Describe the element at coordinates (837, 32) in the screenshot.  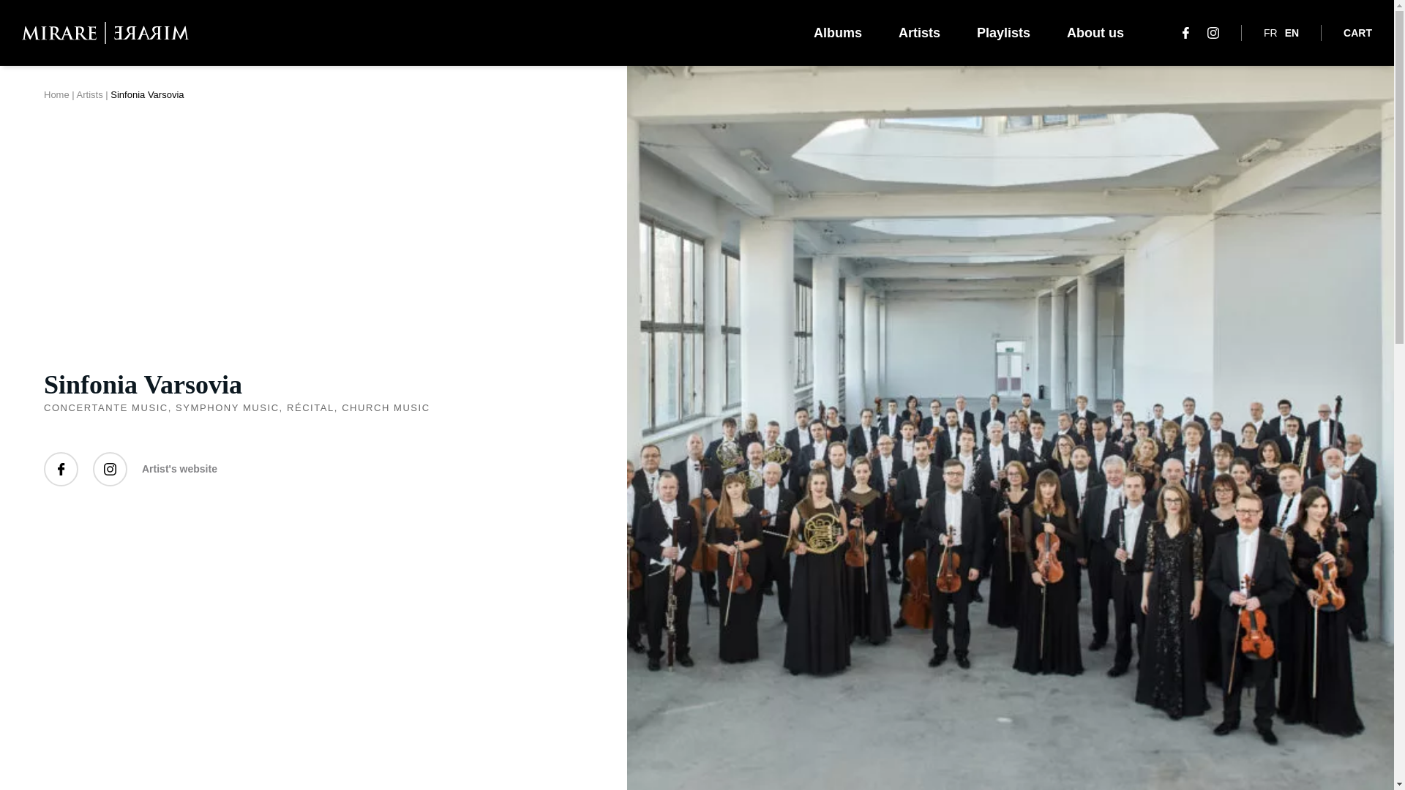
I see `Albums` at that location.